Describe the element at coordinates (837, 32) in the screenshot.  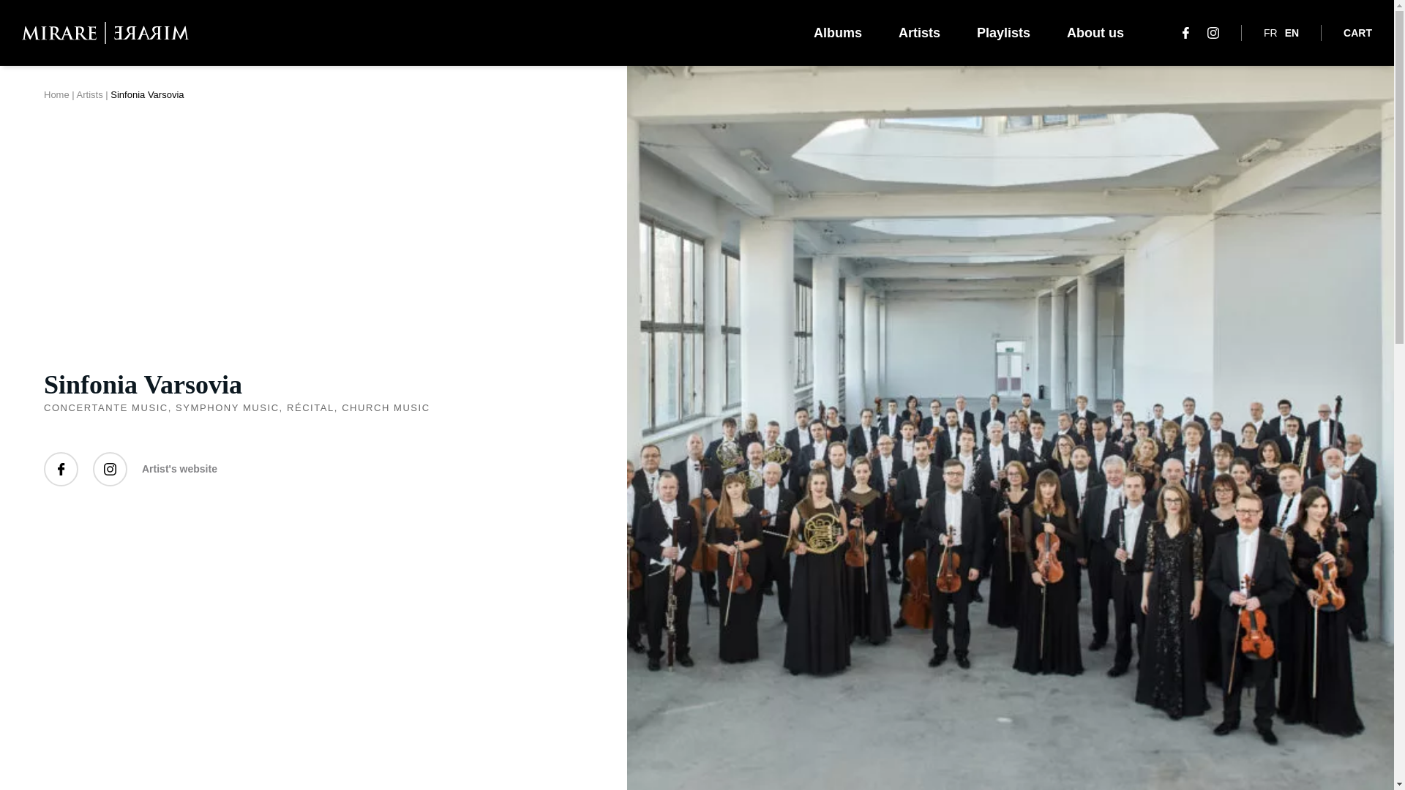
I see `Albums` at that location.